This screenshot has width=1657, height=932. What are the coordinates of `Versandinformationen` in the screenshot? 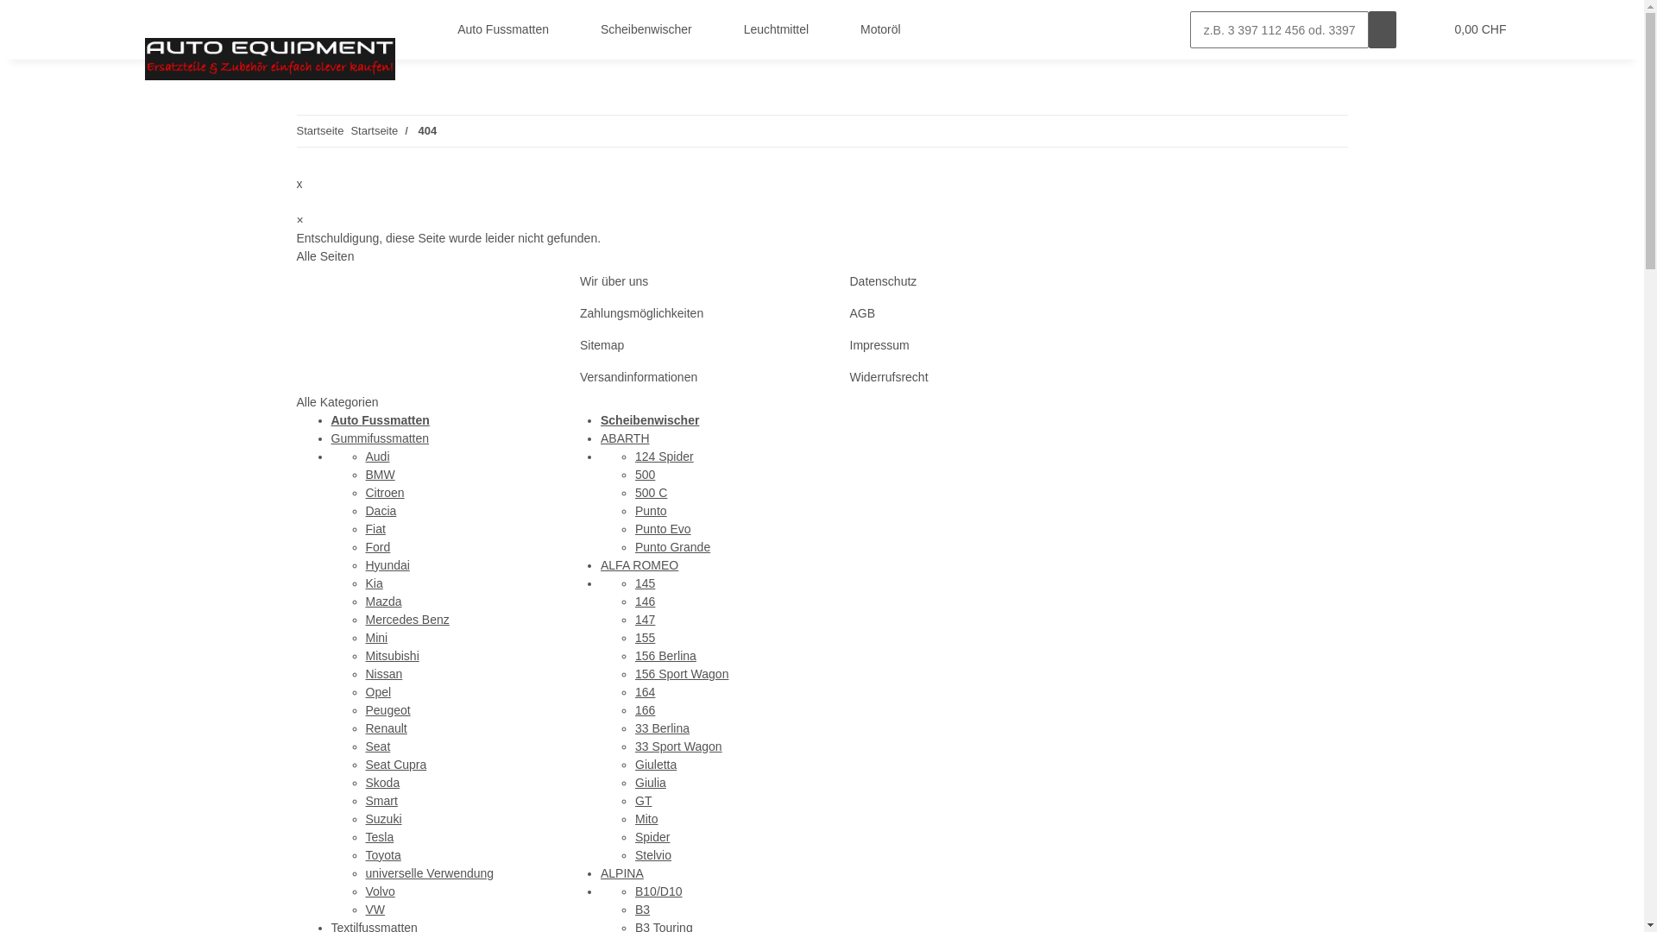 It's located at (687, 376).